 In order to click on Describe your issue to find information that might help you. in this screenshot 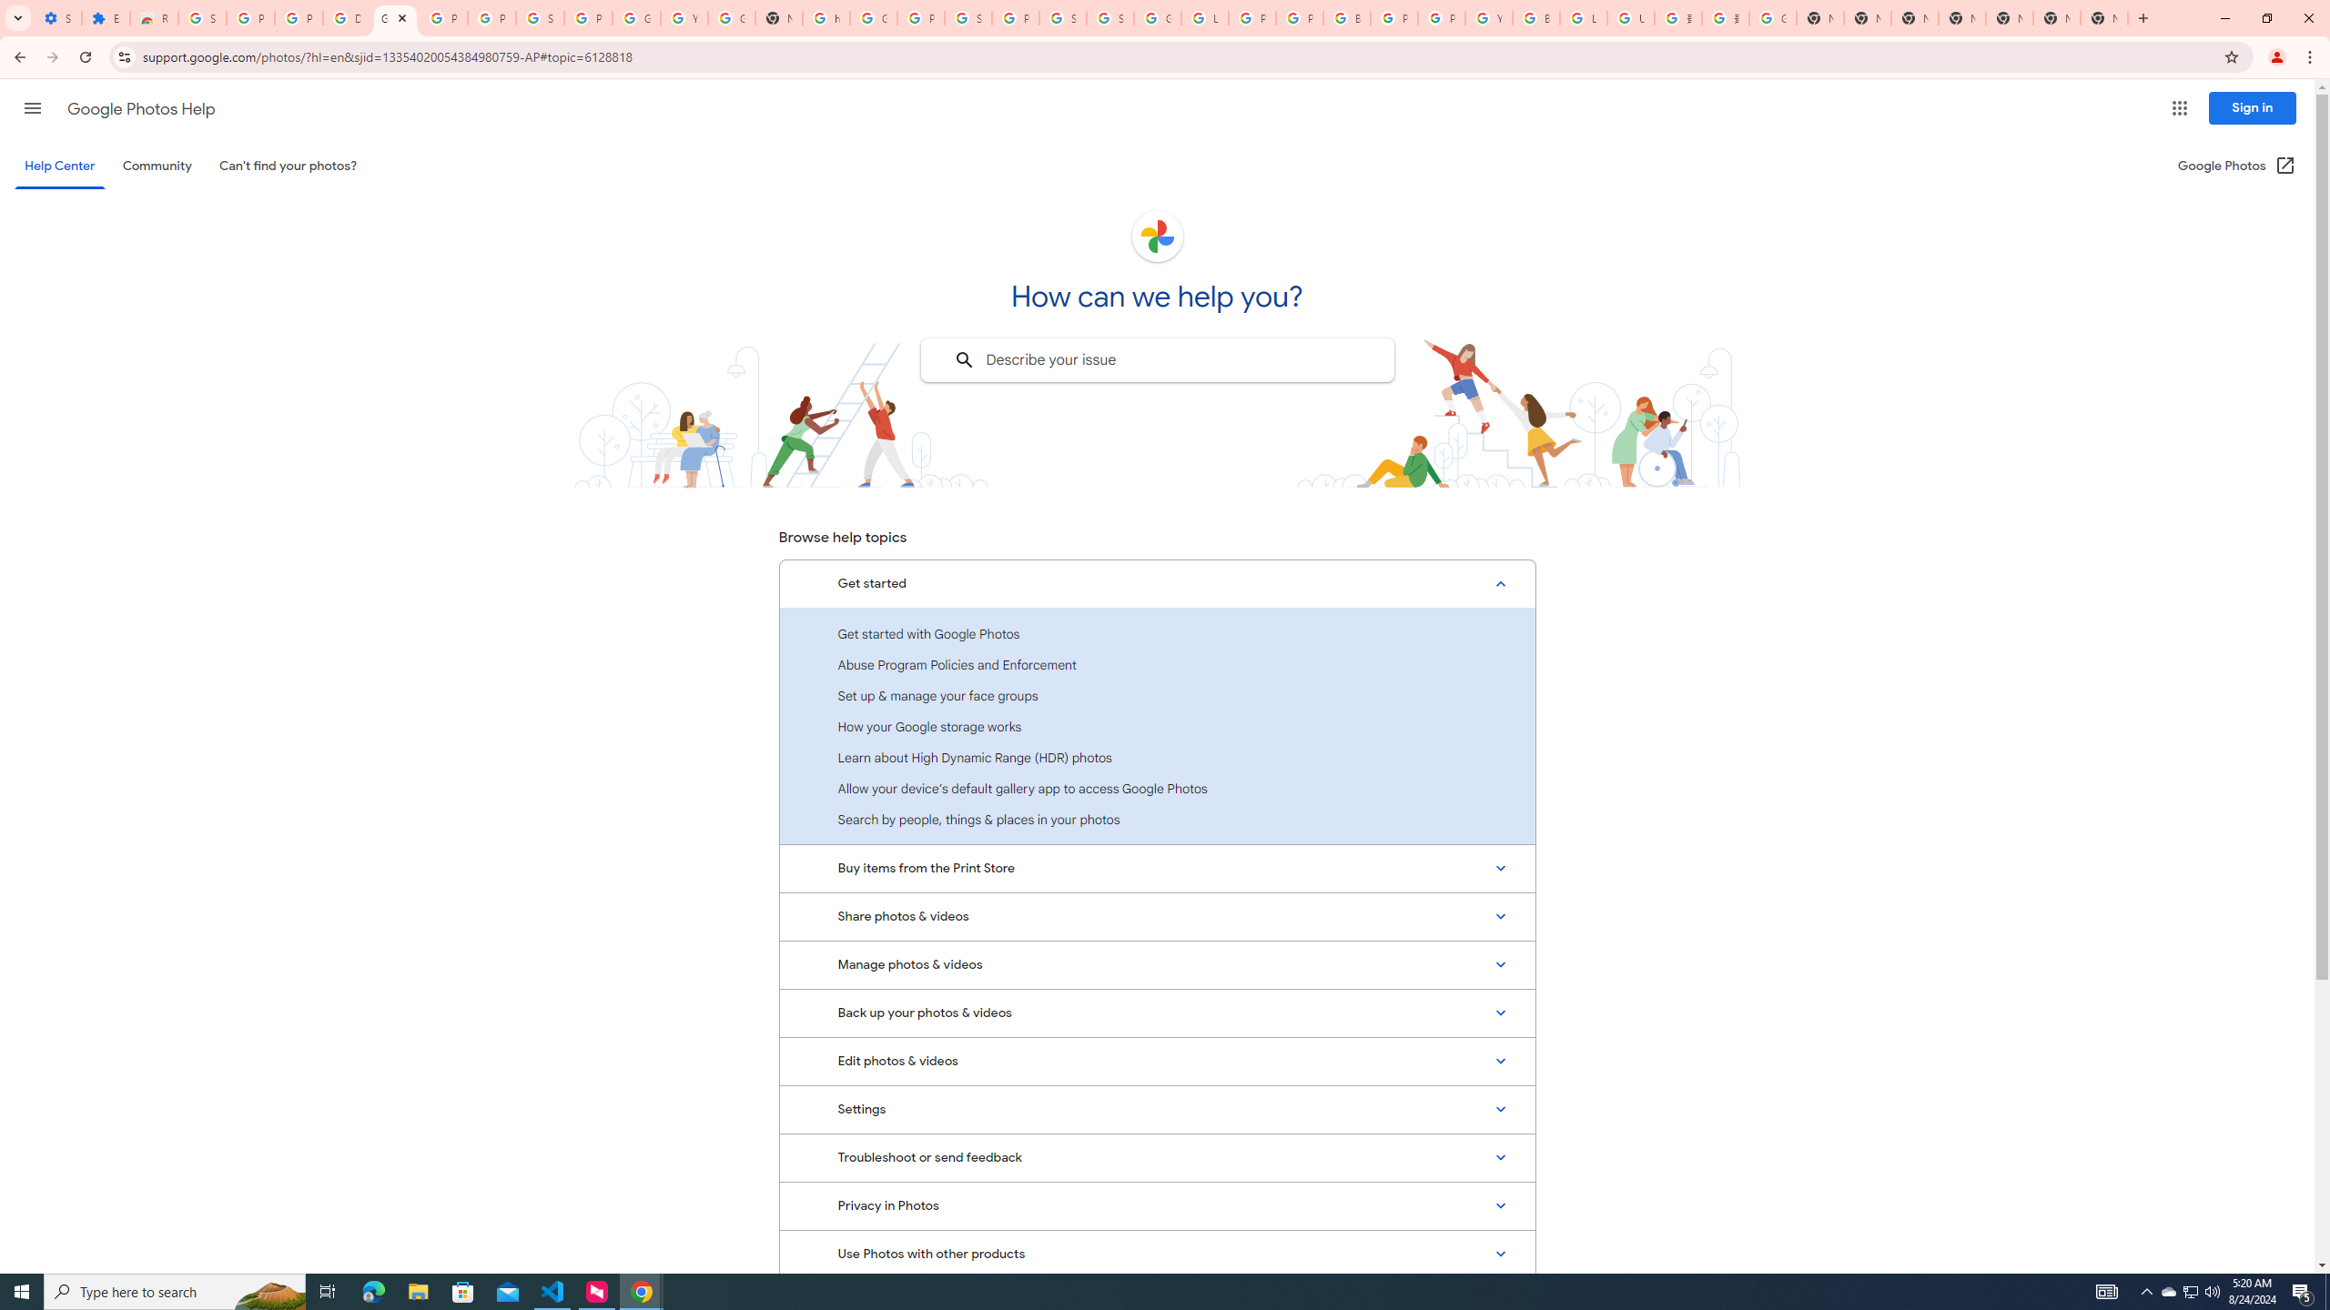, I will do `click(1156, 360)`.